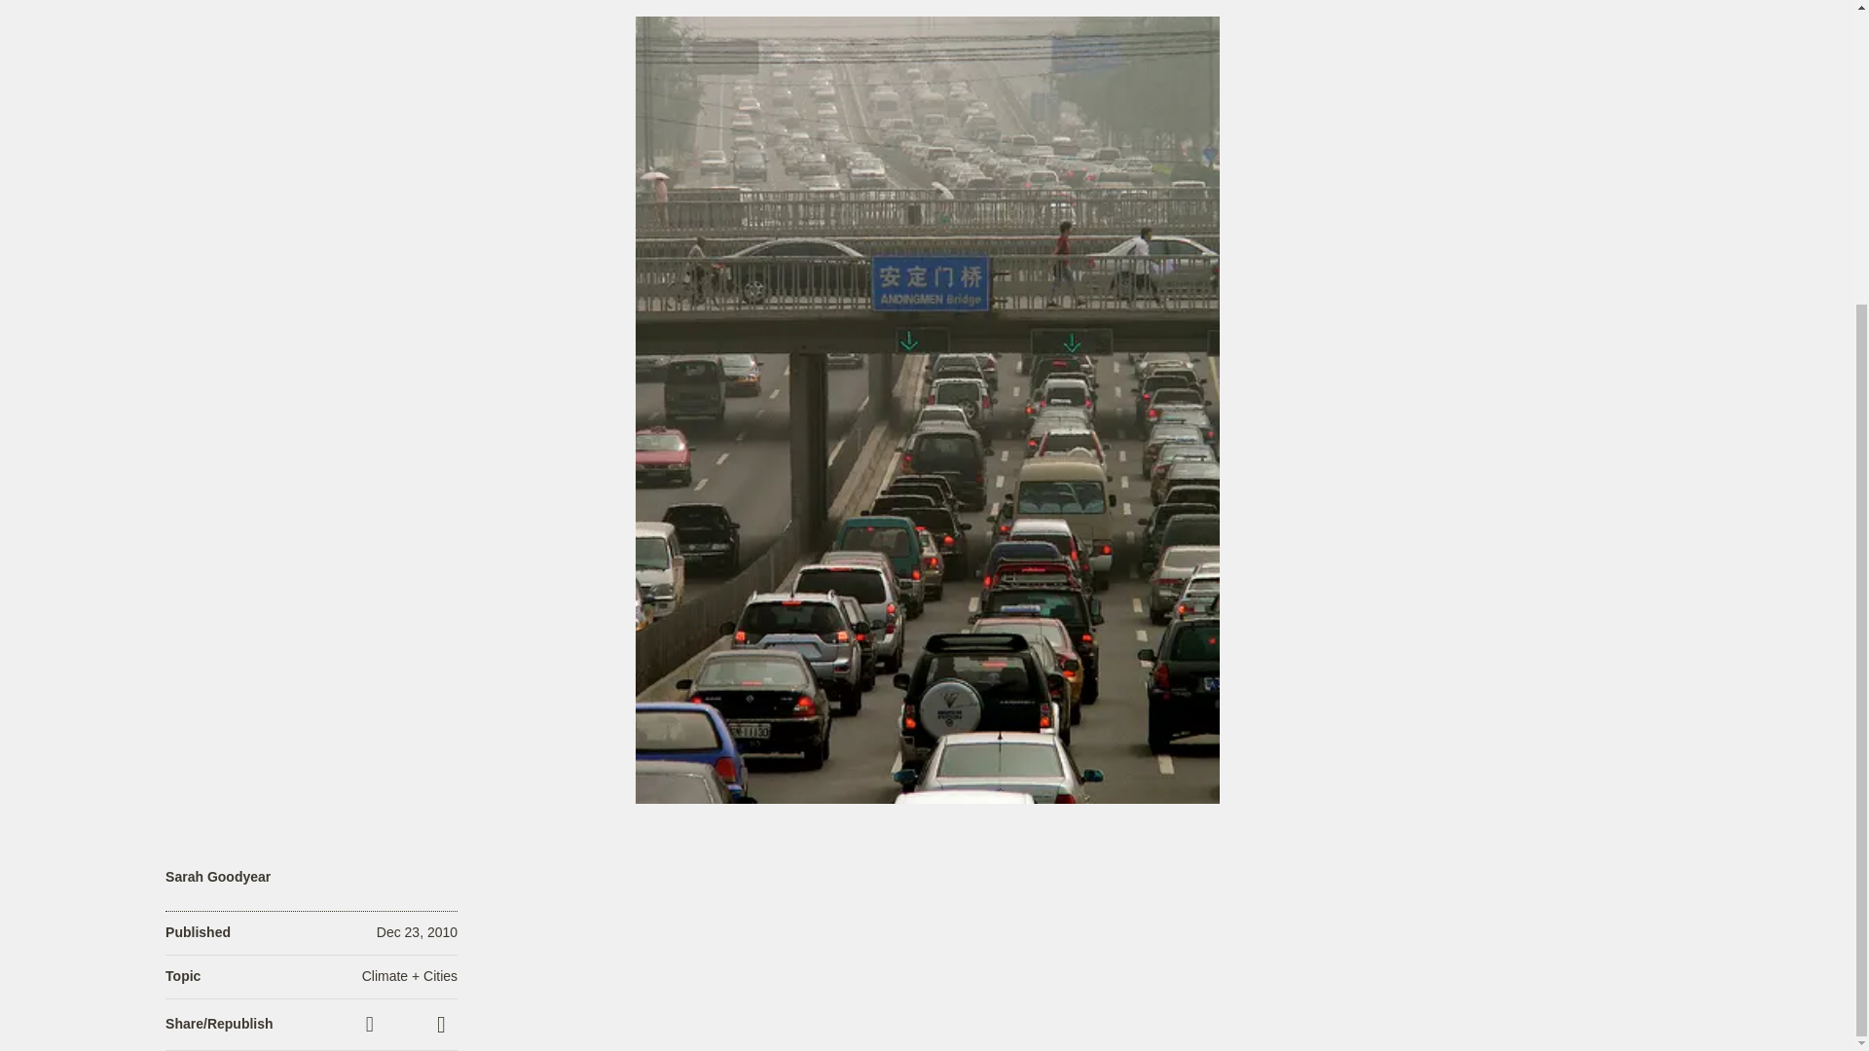 The image size is (1869, 1051). What do you see at coordinates (372, 1024) in the screenshot?
I see `Copy article link` at bounding box center [372, 1024].